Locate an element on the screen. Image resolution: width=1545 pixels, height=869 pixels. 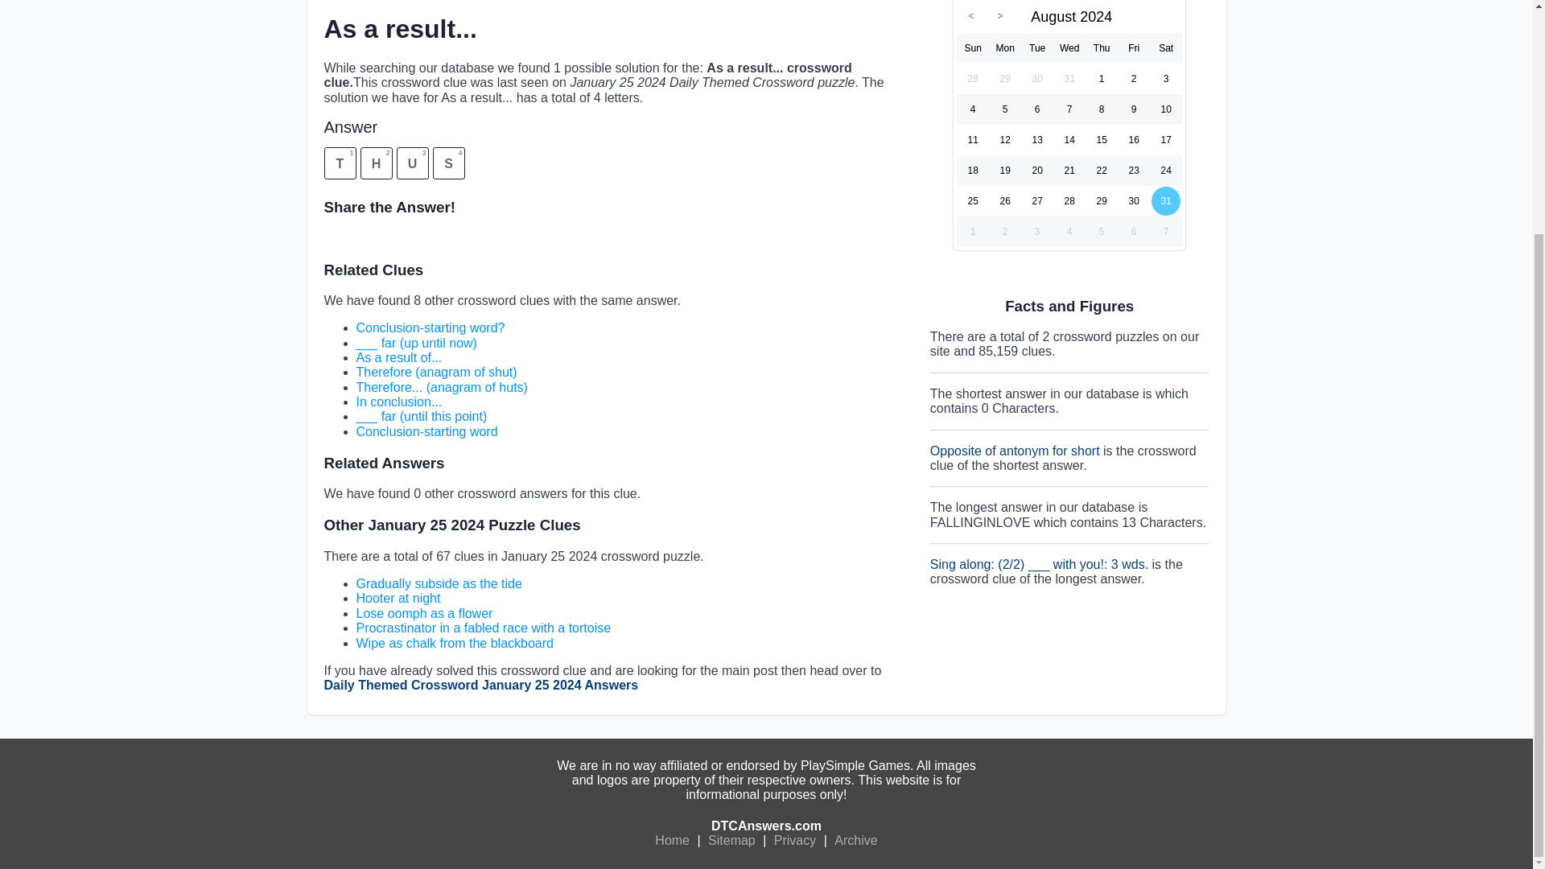
Archive is located at coordinates (855, 840).